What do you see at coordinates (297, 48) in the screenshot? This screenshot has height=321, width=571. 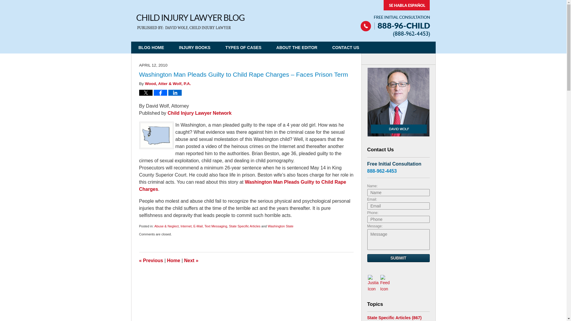 I see `ABOUT THE EDITOR` at bounding box center [297, 48].